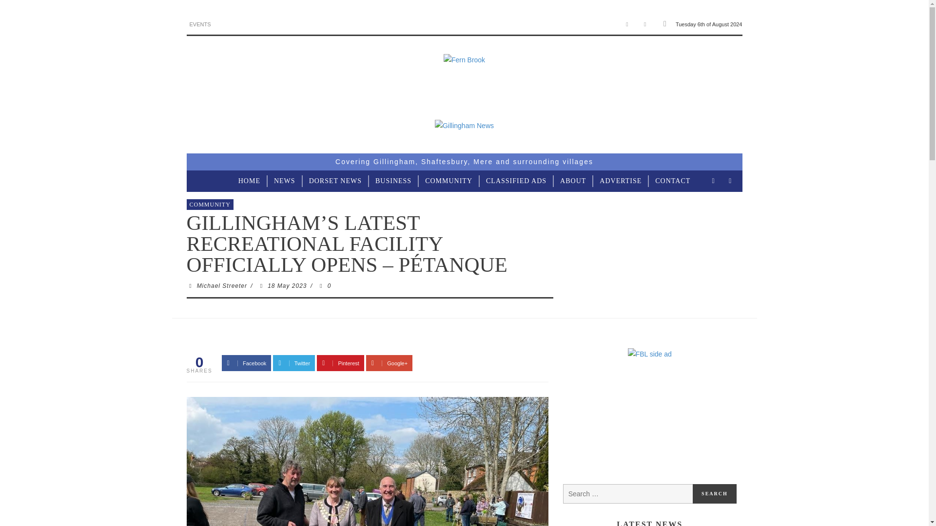 The image size is (936, 526). I want to click on HOME, so click(249, 181).